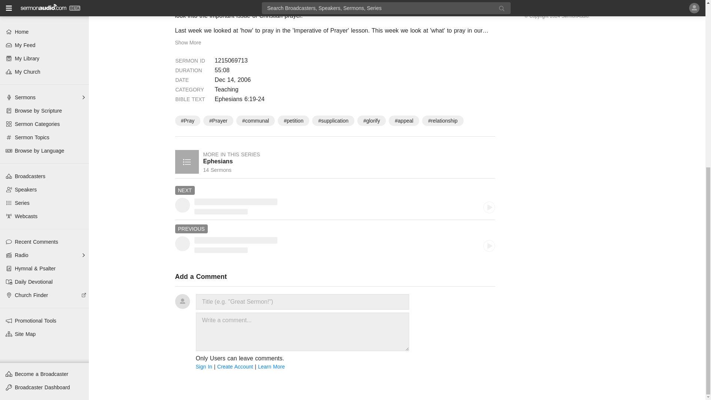 The width and height of the screenshot is (711, 400). What do you see at coordinates (44, 10) in the screenshot?
I see `Church Finder` at bounding box center [44, 10].